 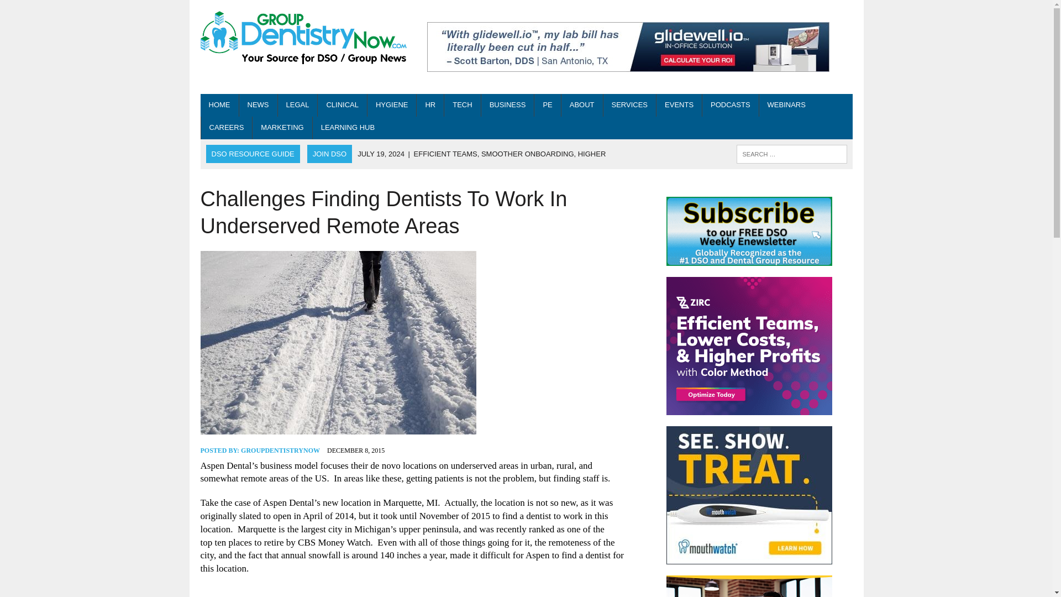 I want to click on BUSINESS, so click(x=508, y=105).